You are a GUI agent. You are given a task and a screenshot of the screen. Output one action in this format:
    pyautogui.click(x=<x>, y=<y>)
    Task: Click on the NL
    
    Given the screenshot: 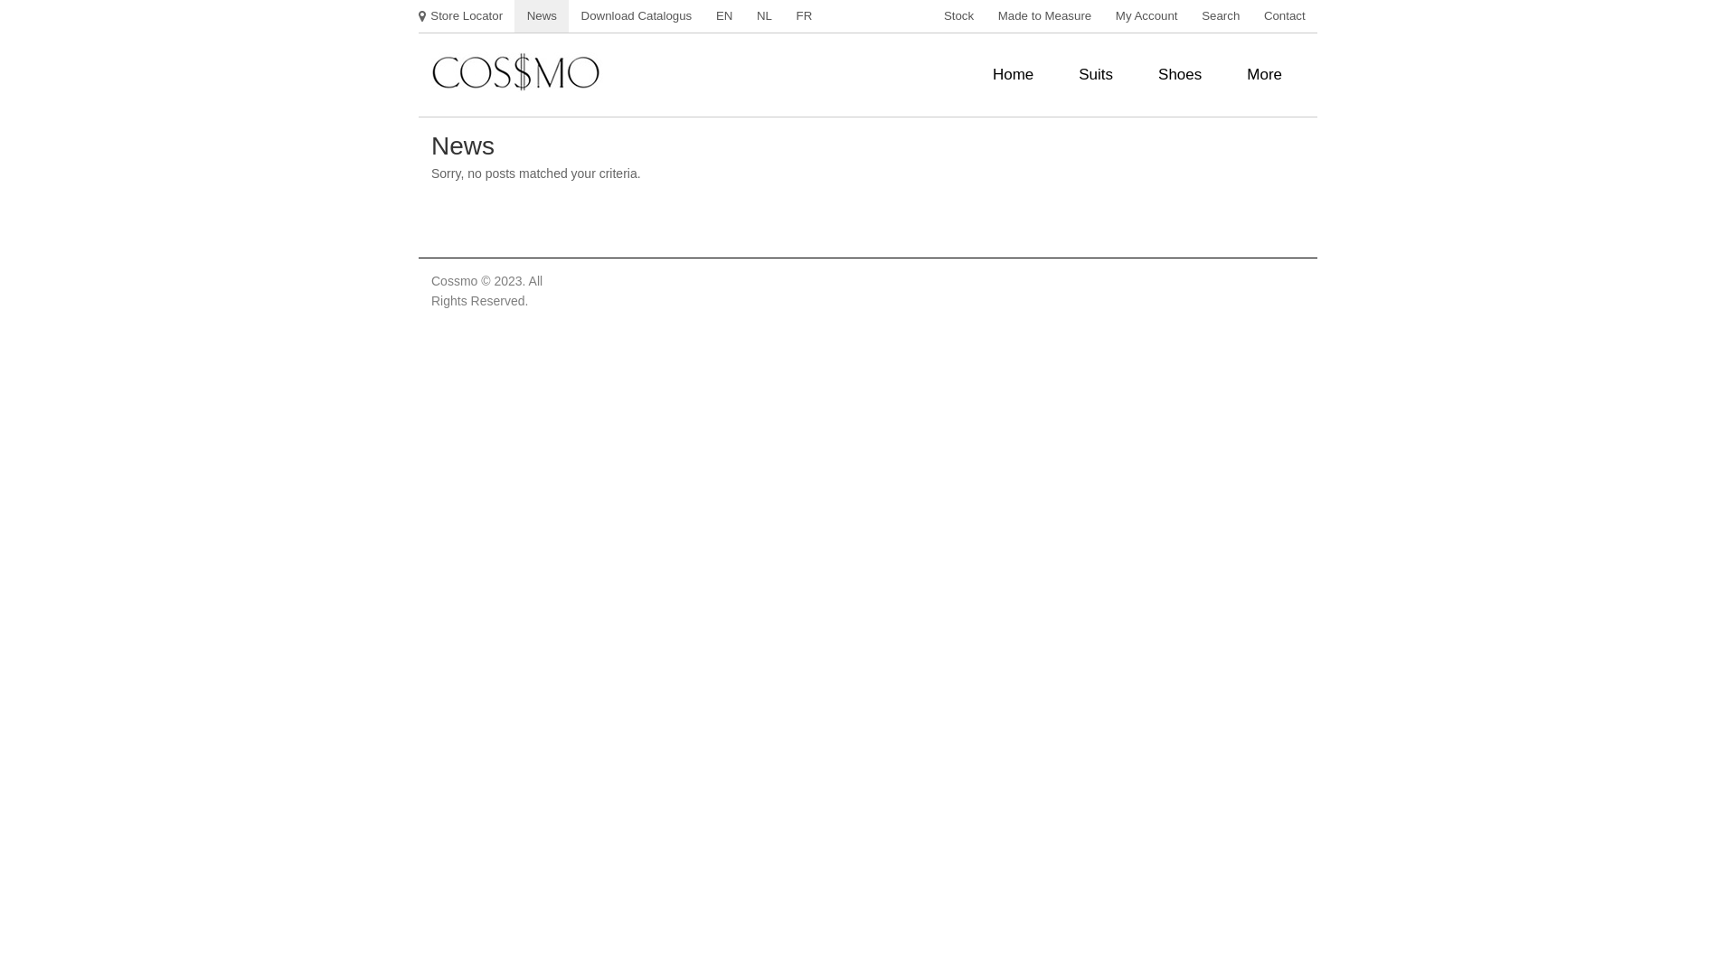 What is the action you would take?
    pyautogui.click(x=765, y=16)
    